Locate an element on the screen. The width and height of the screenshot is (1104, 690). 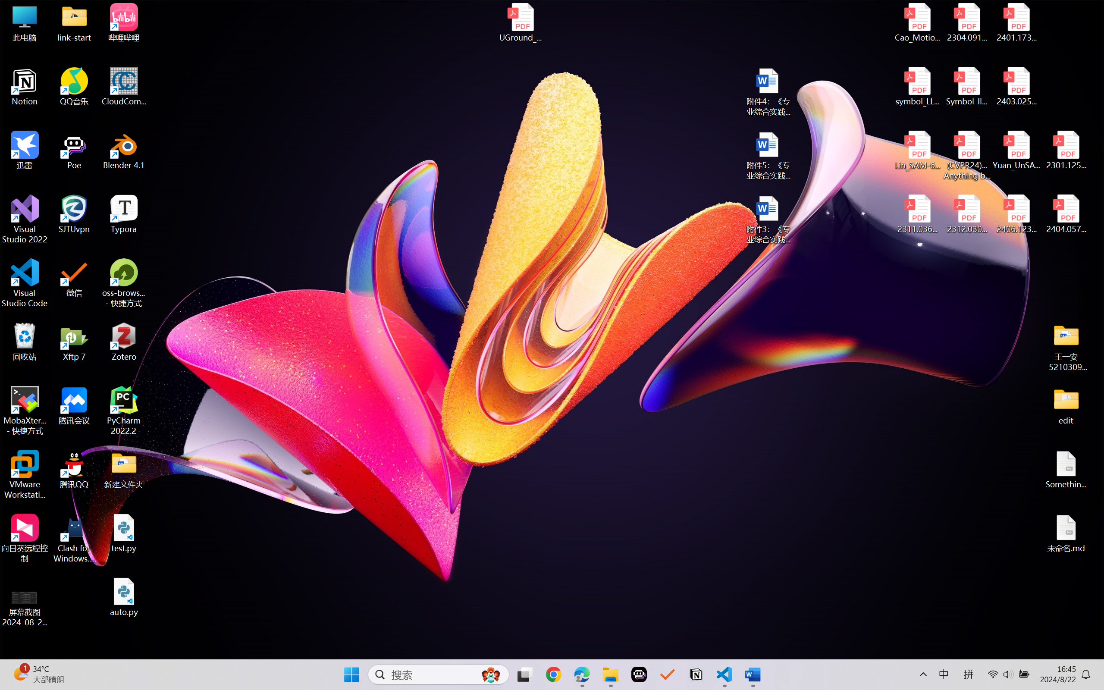
2304.09121v3.pdf is located at coordinates (967, 22).